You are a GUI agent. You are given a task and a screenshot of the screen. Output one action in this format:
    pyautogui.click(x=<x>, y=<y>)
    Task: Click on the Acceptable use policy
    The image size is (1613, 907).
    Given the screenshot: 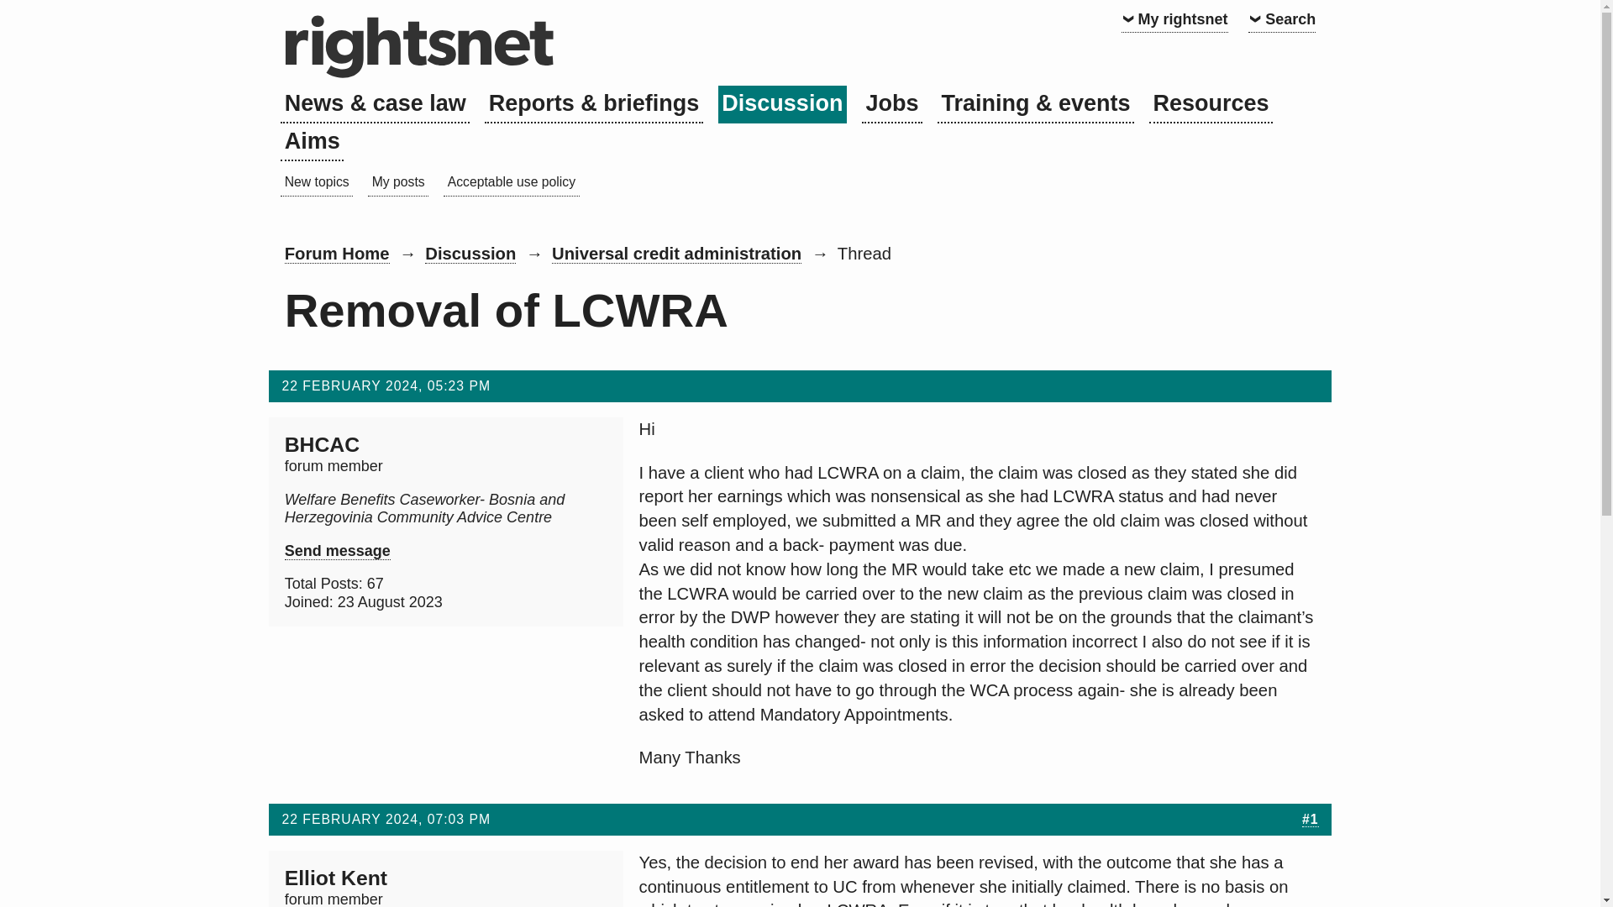 What is the action you would take?
    pyautogui.click(x=511, y=182)
    